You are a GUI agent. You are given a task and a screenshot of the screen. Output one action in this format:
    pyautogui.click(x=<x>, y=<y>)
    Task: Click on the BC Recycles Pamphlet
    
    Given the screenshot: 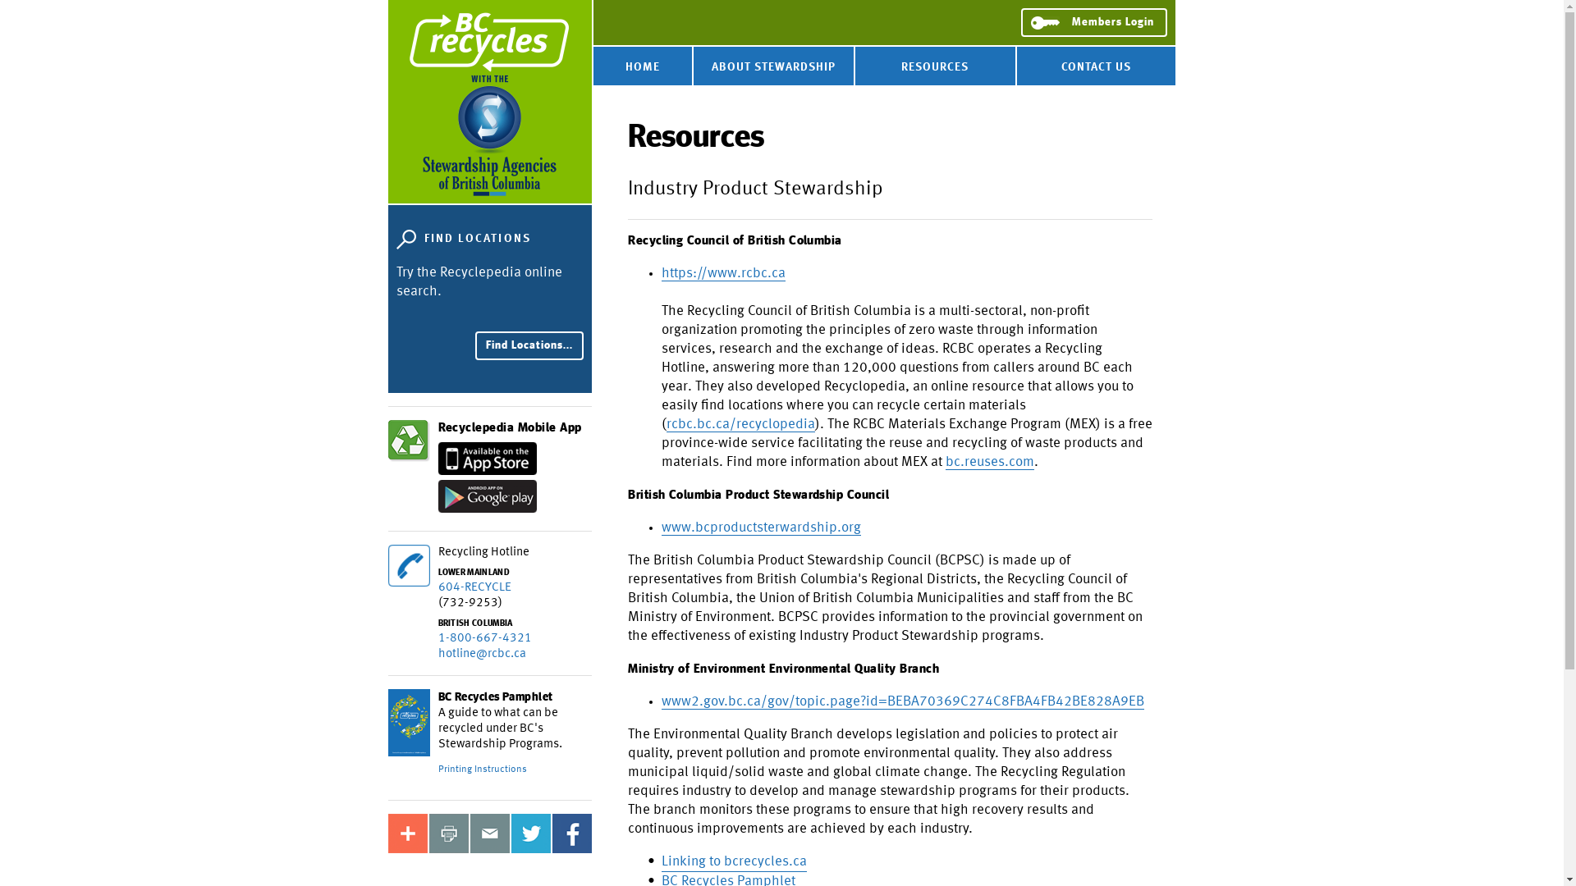 What is the action you would take?
    pyautogui.click(x=496, y=697)
    